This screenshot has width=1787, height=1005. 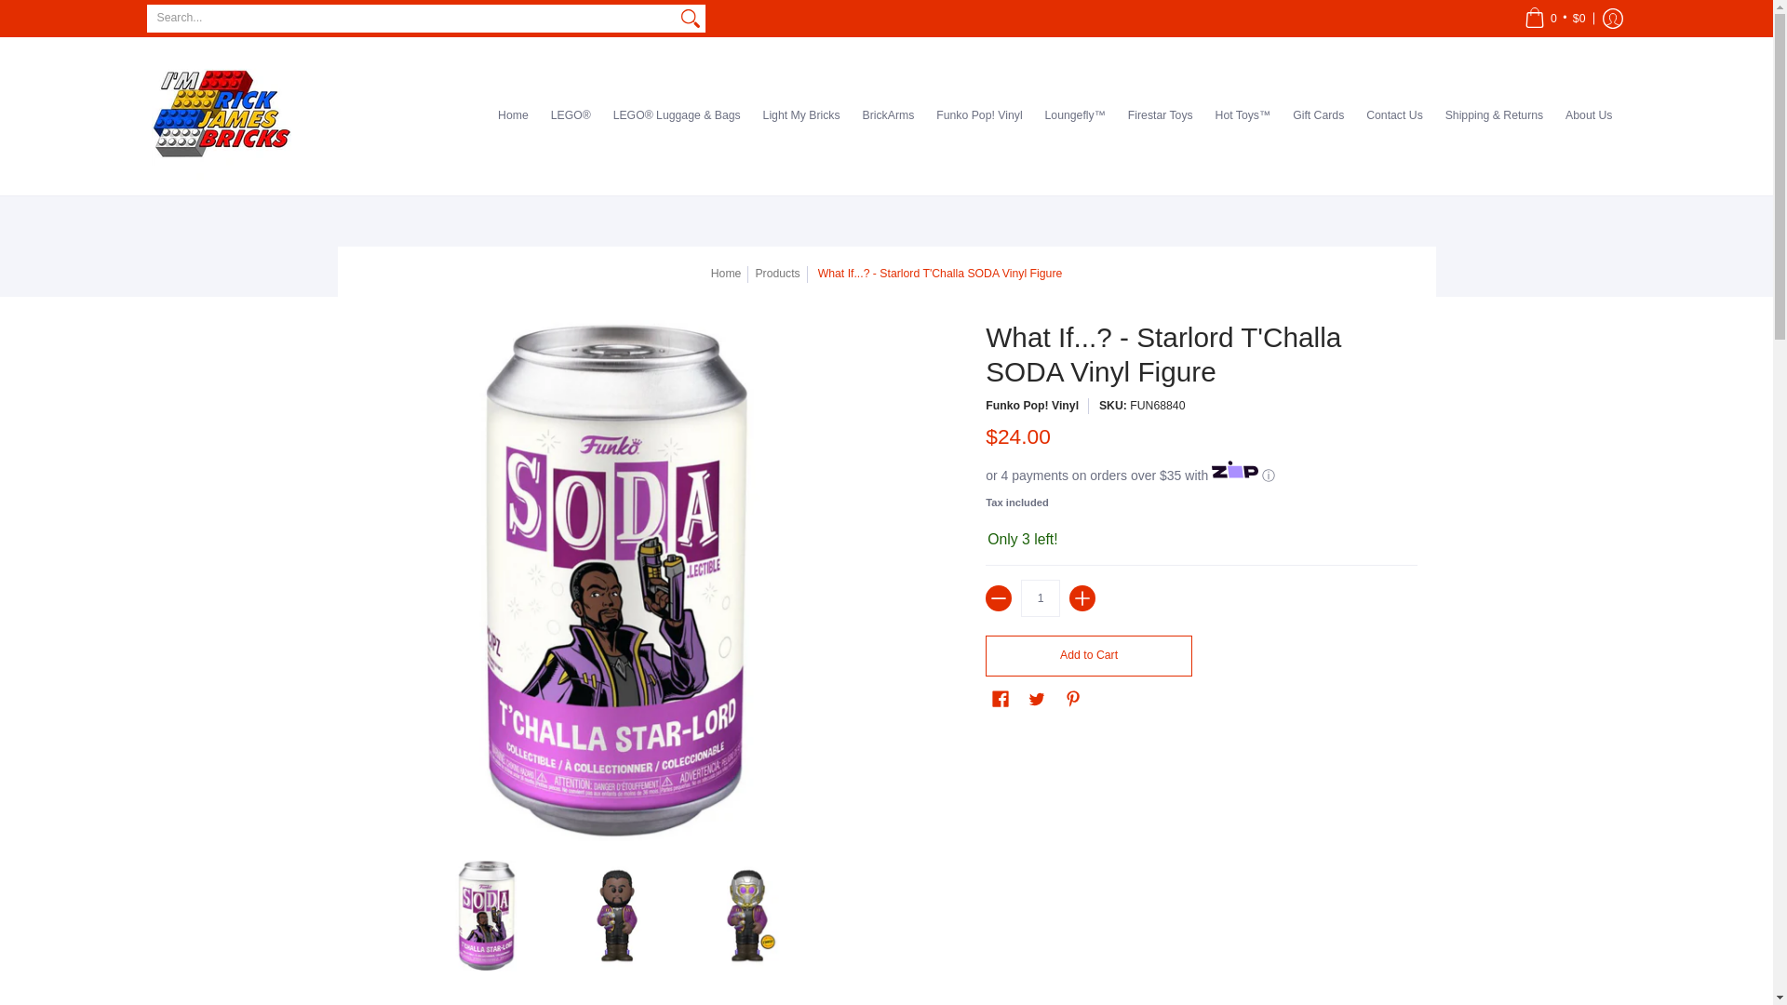 I want to click on What If...? - Starlord T'Challa SODA Vinyl Figure, so click(x=486, y=916).